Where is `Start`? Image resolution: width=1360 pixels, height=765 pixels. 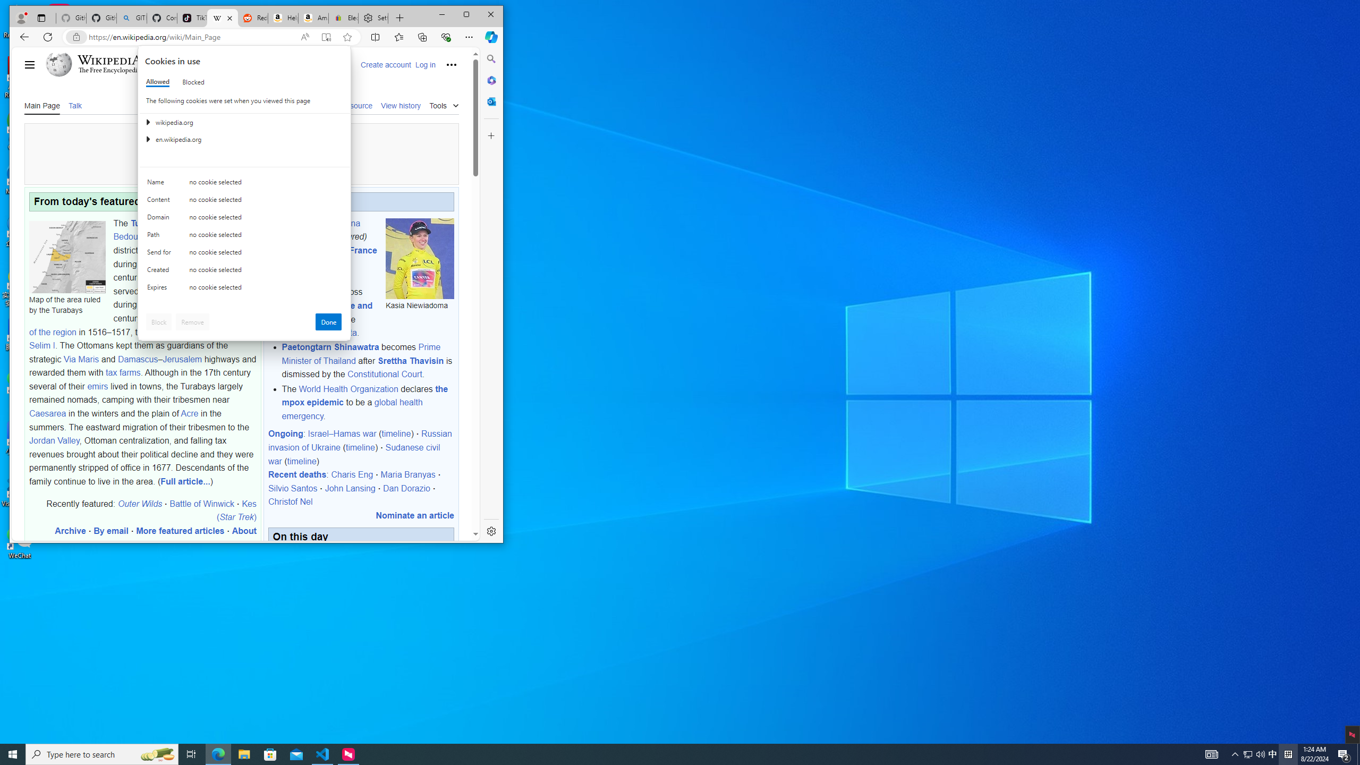
Start is located at coordinates (157, 754).